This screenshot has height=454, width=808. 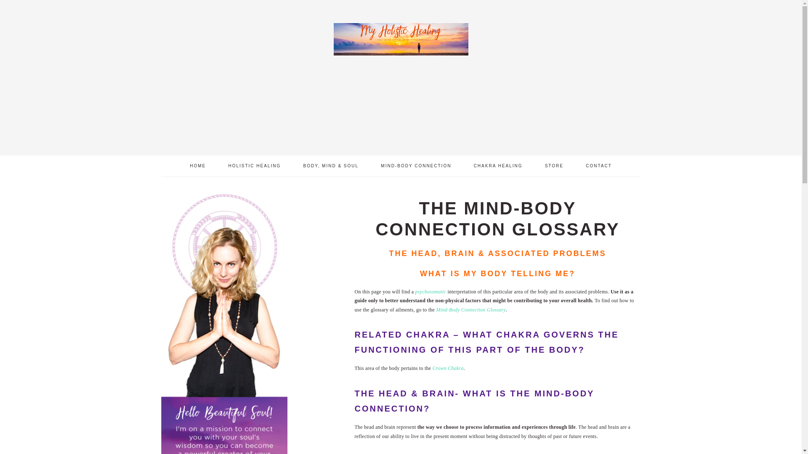 I want to click on MY HOLISTIC HEALING, so click(x=400, y=55).